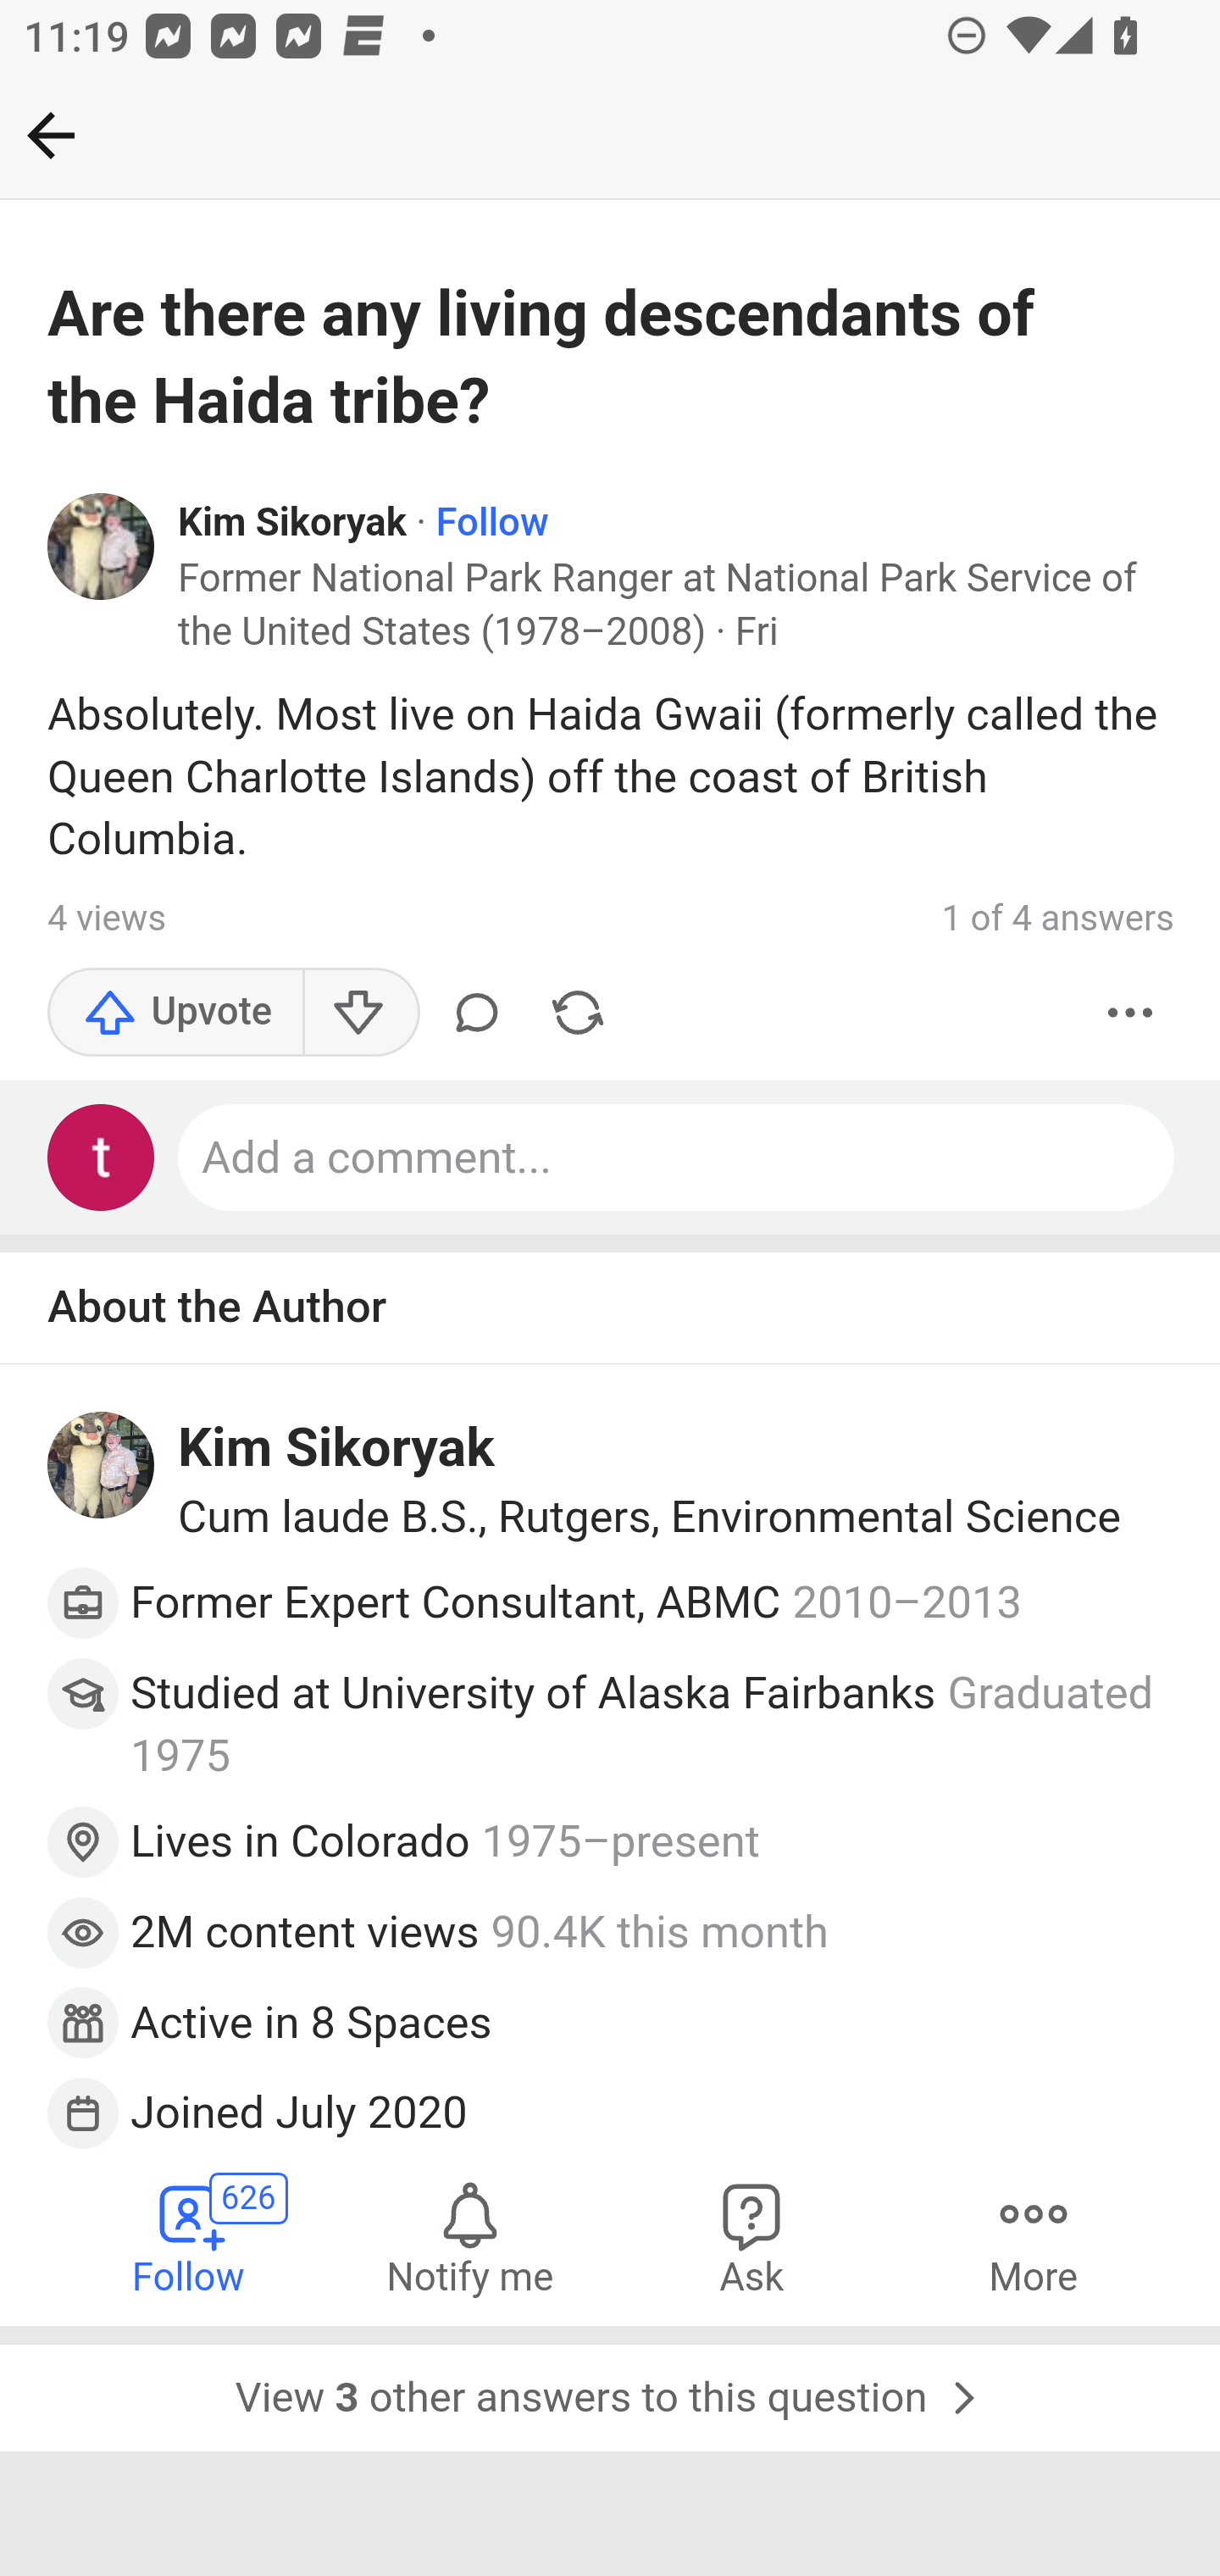  What do you see at coordinates (1131, 1013) in the screenshot?
I see `More` at bounding box center [1131, 1013].